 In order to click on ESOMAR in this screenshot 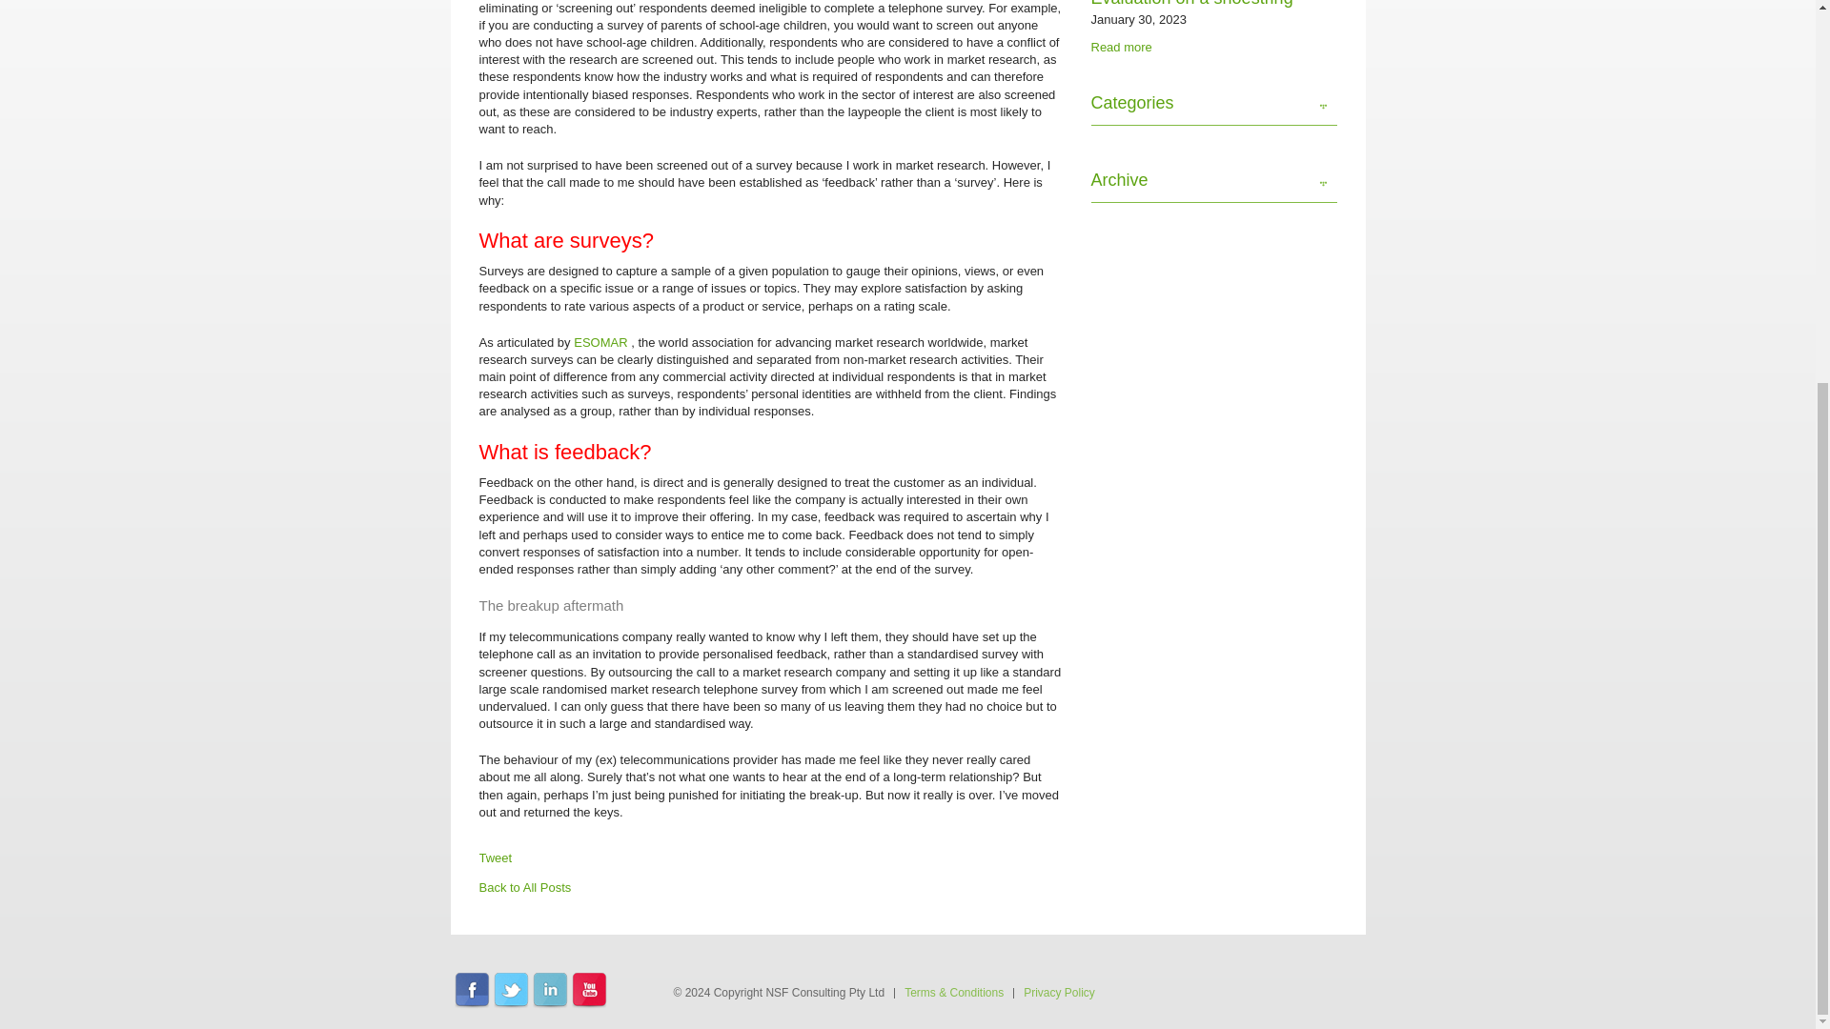, I will do `click(602, 343)`.